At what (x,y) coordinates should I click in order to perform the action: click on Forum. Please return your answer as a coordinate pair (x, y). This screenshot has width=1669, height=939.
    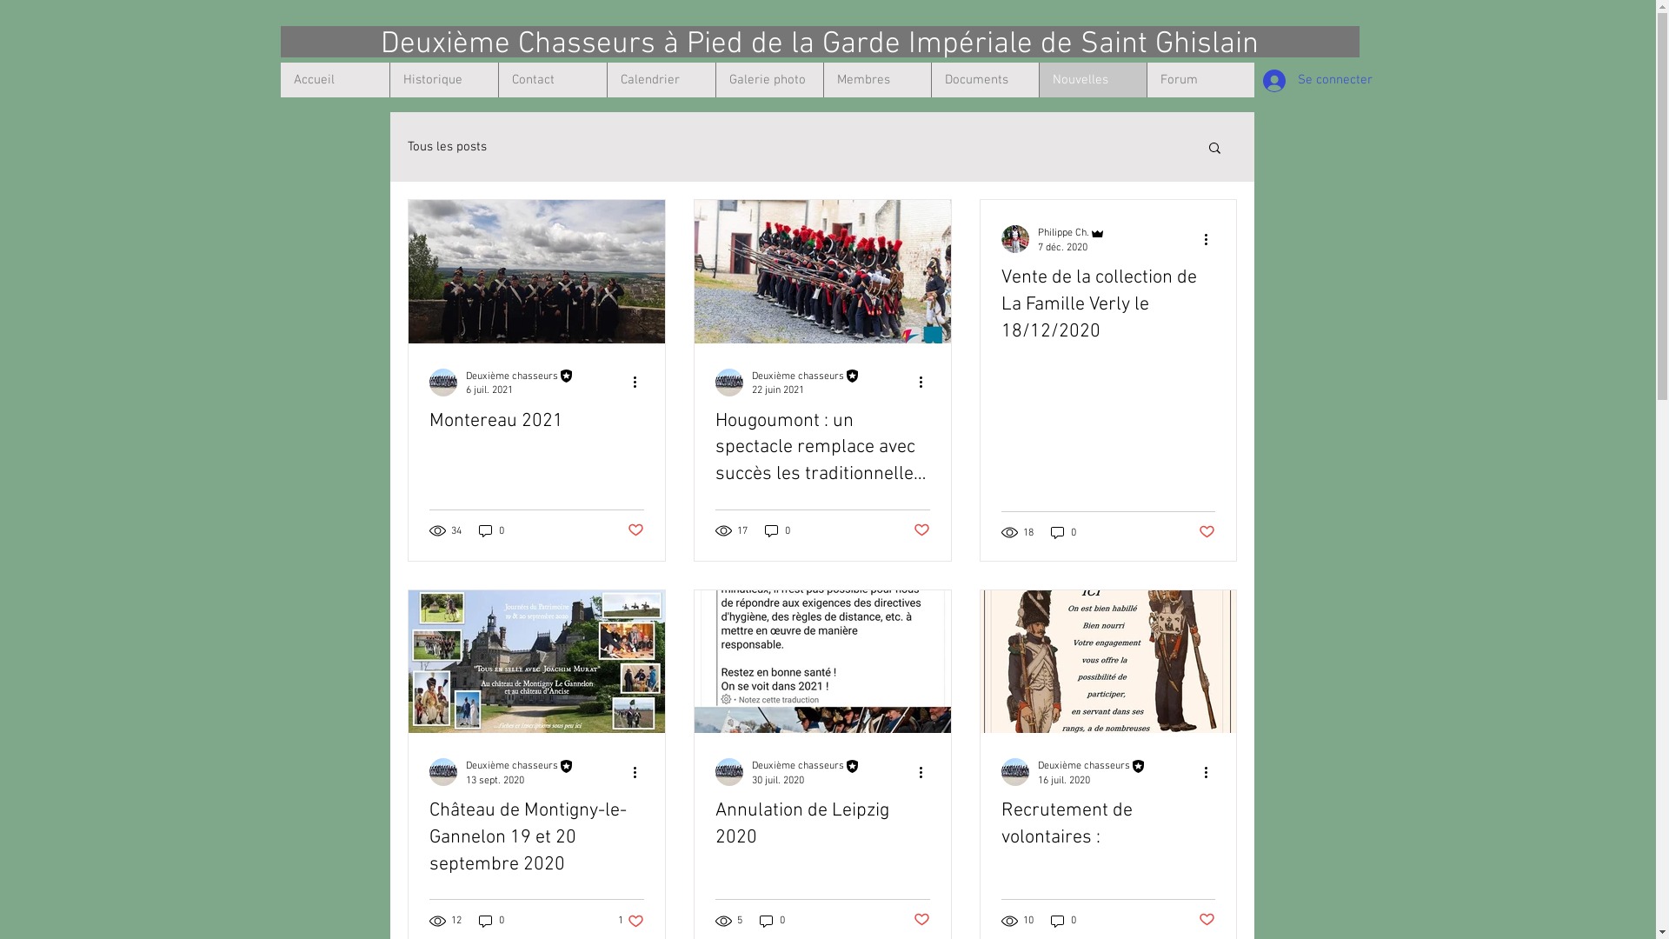
    Looking at the image, I should click on (1200, 80).